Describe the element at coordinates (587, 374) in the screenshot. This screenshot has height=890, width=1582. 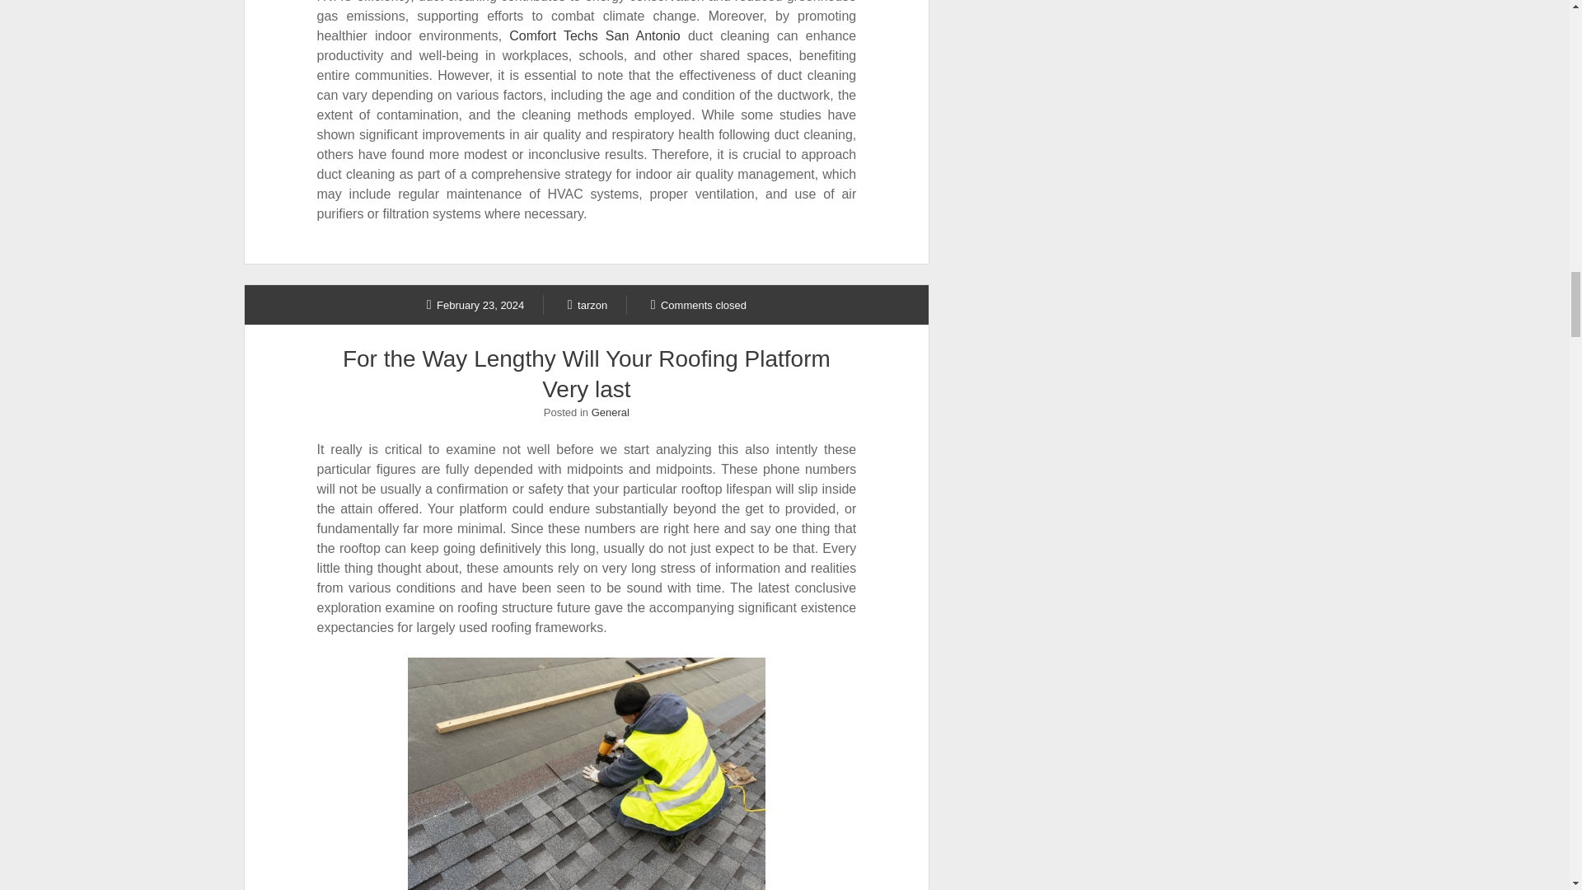
I see `For the Way Lengthy Will Your Roofing Platform Very last` at that location.